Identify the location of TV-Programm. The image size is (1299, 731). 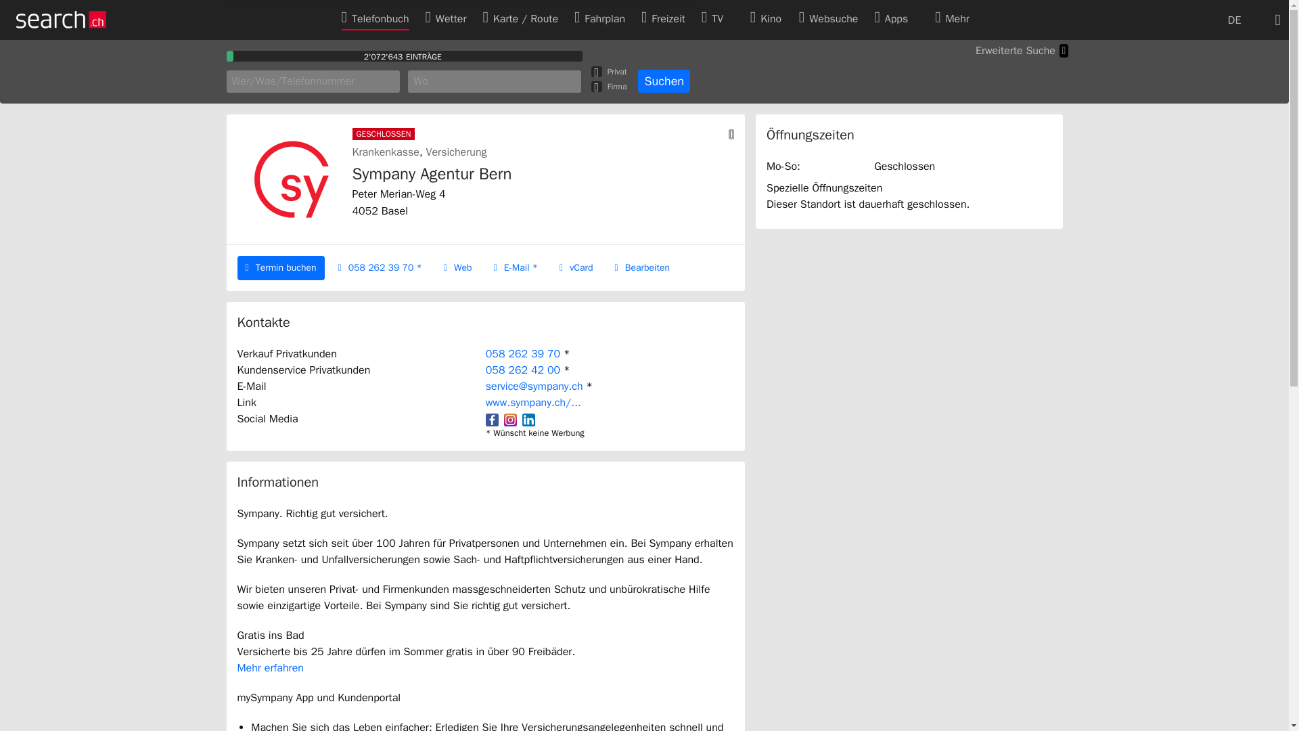
(717, 19).